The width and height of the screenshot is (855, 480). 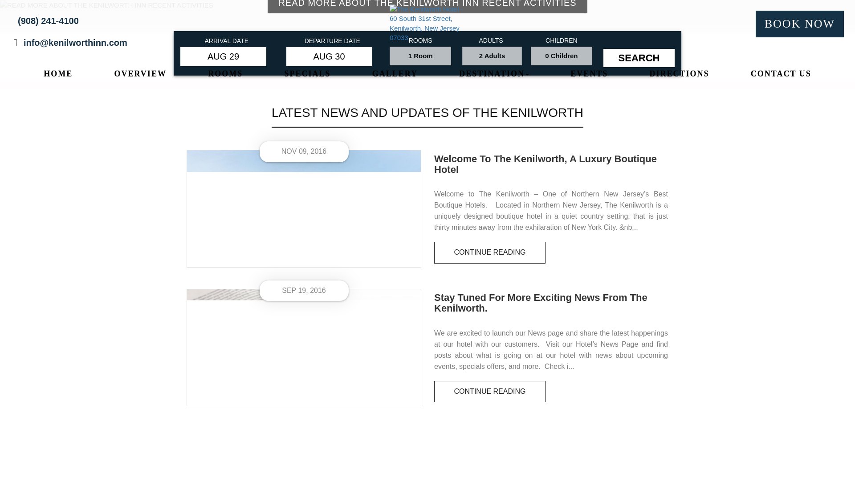 I want to click on Rooms, so click(x=225, y=75).